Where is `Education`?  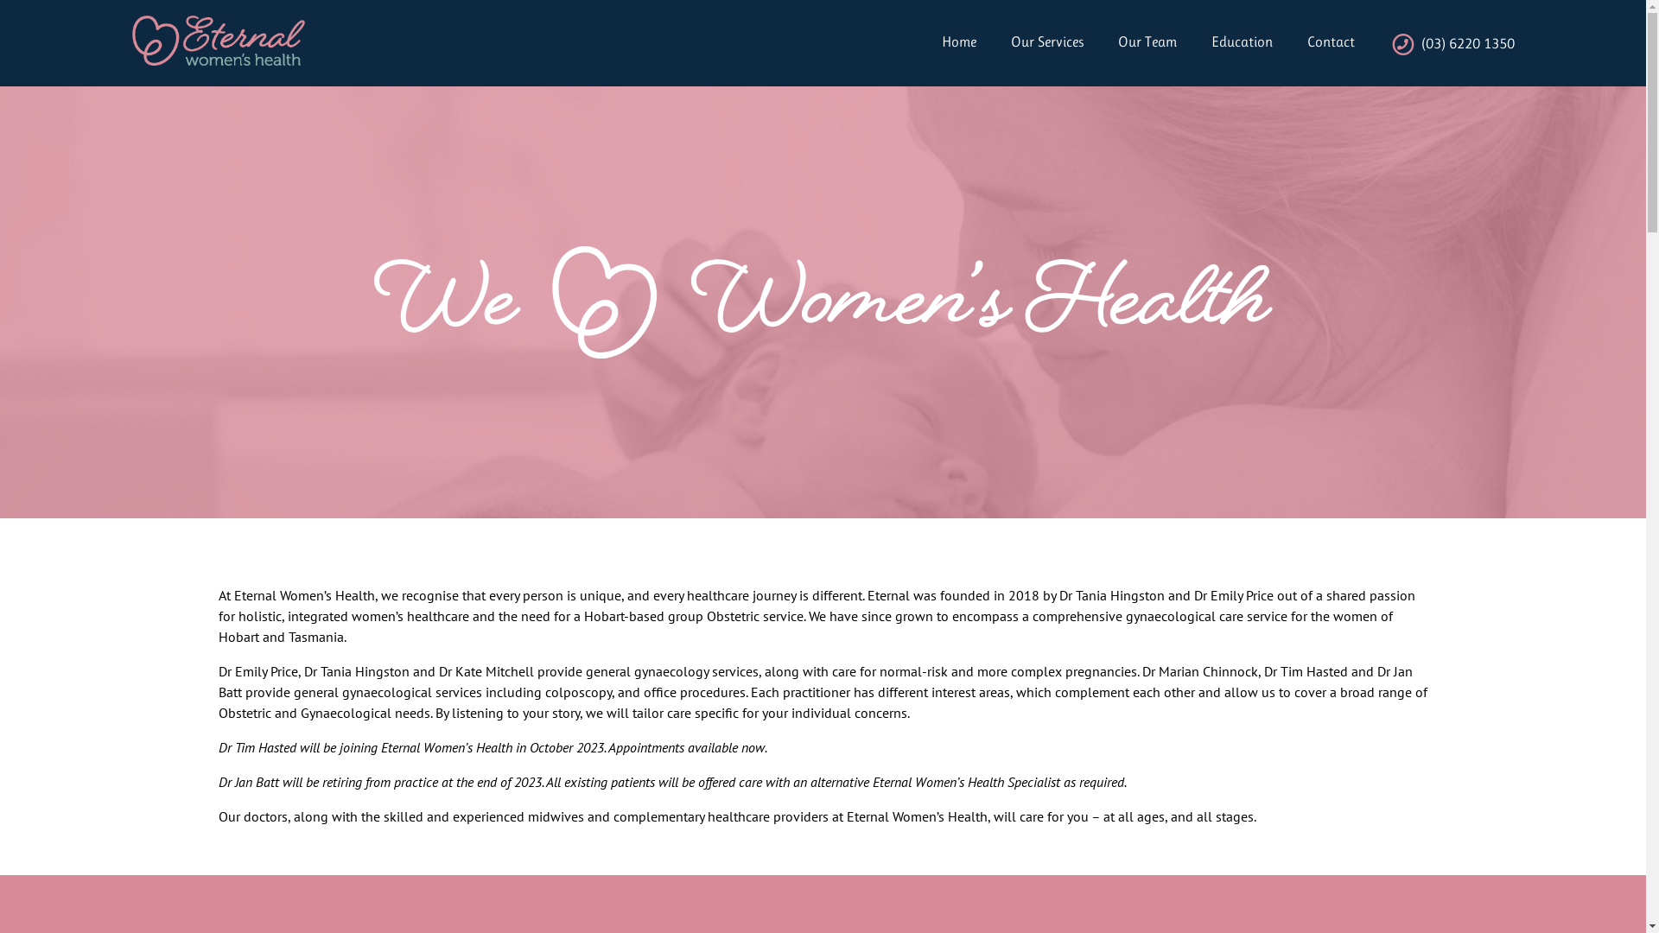 Education is located at coordinates (1225, 42).